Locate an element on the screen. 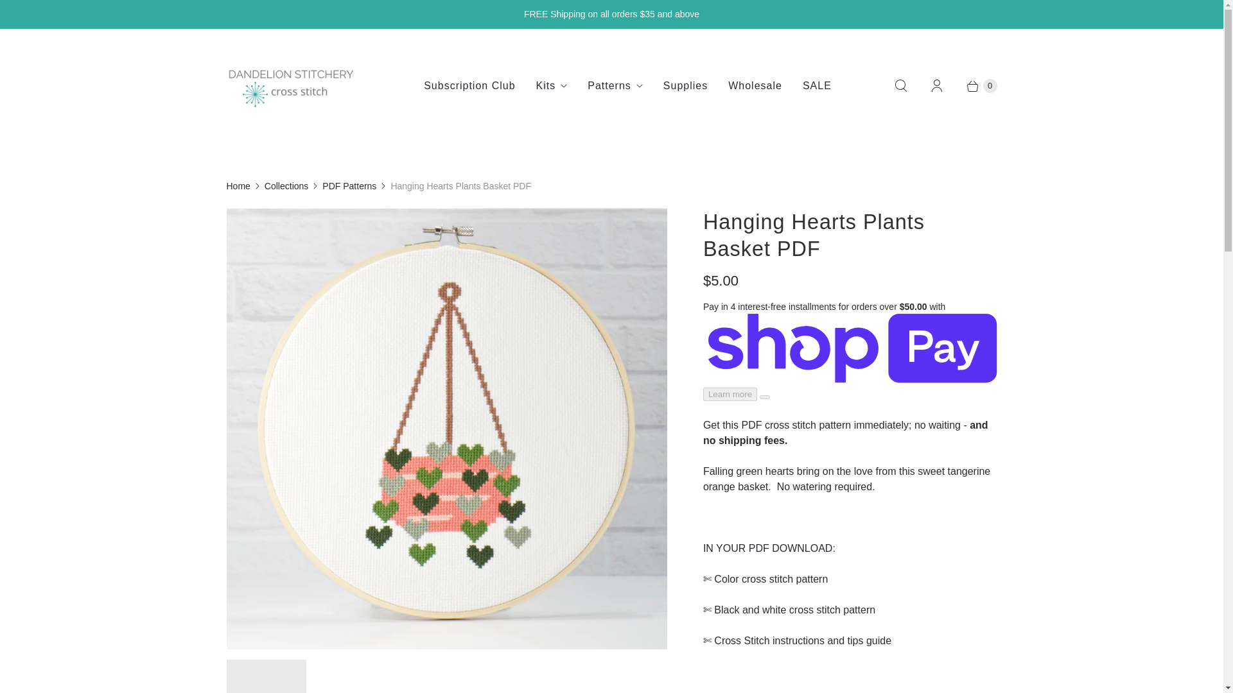 The width and height of the screenshot is (1233, 693). Subscription Club is located at coordinates (469, 86).